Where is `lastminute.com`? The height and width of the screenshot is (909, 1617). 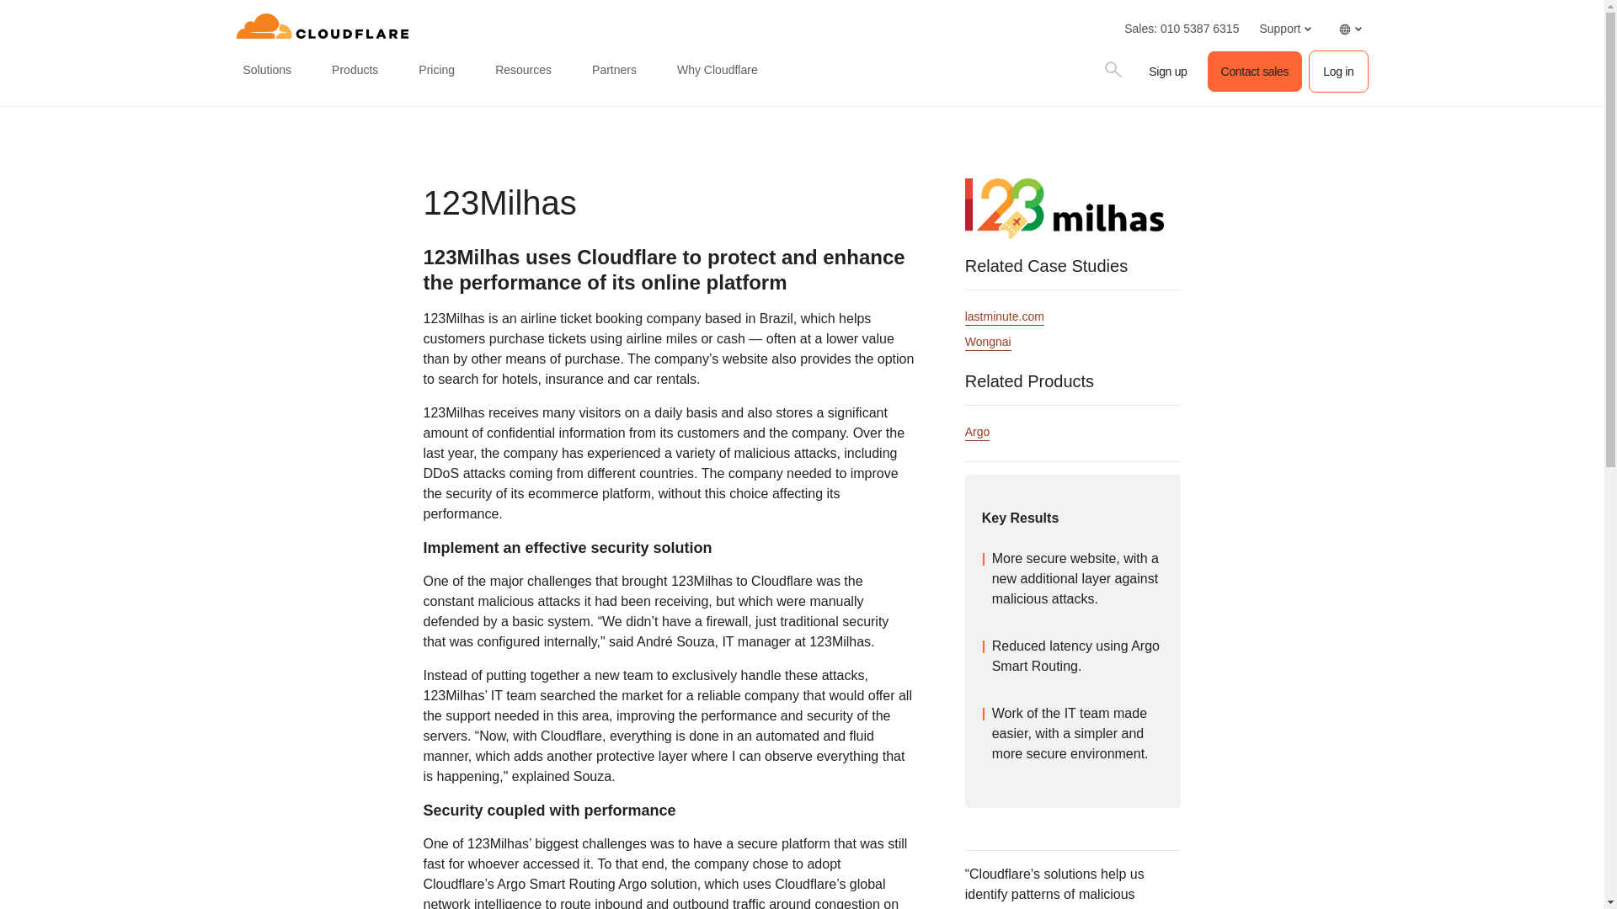 lastminute.com is located at coordinates (1005, 317).